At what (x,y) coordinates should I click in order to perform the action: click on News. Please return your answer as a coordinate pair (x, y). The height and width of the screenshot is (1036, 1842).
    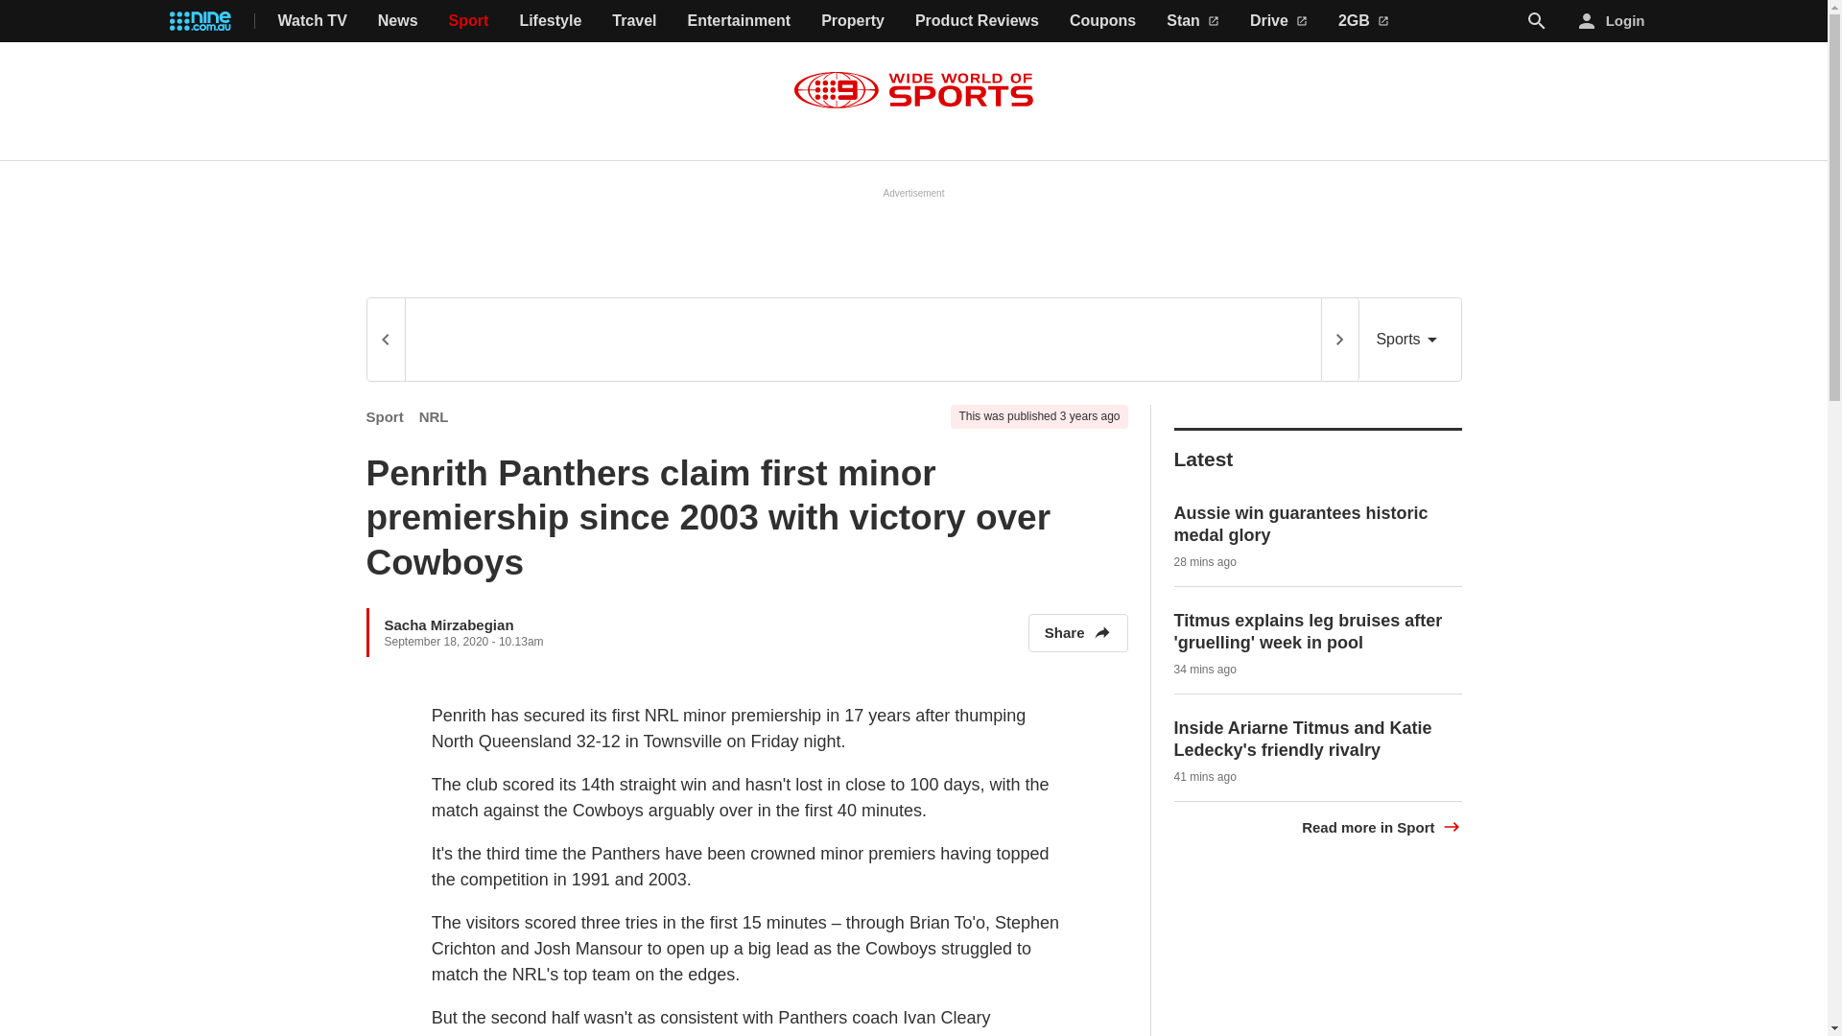
    Looking at the image, I should click on (397, 21).